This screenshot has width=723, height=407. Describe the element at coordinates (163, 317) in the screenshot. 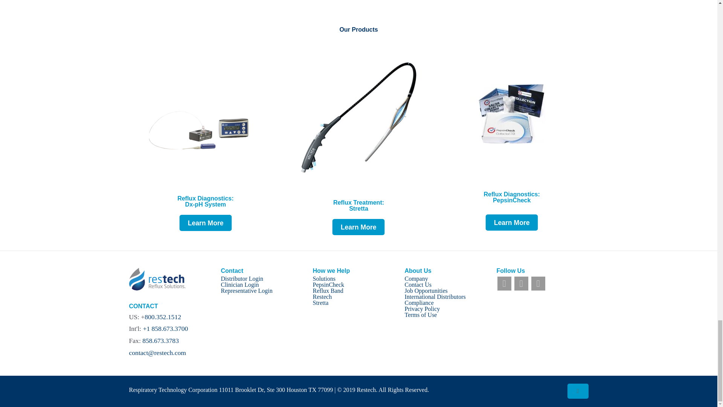

I see `800.352.1512` at that location.